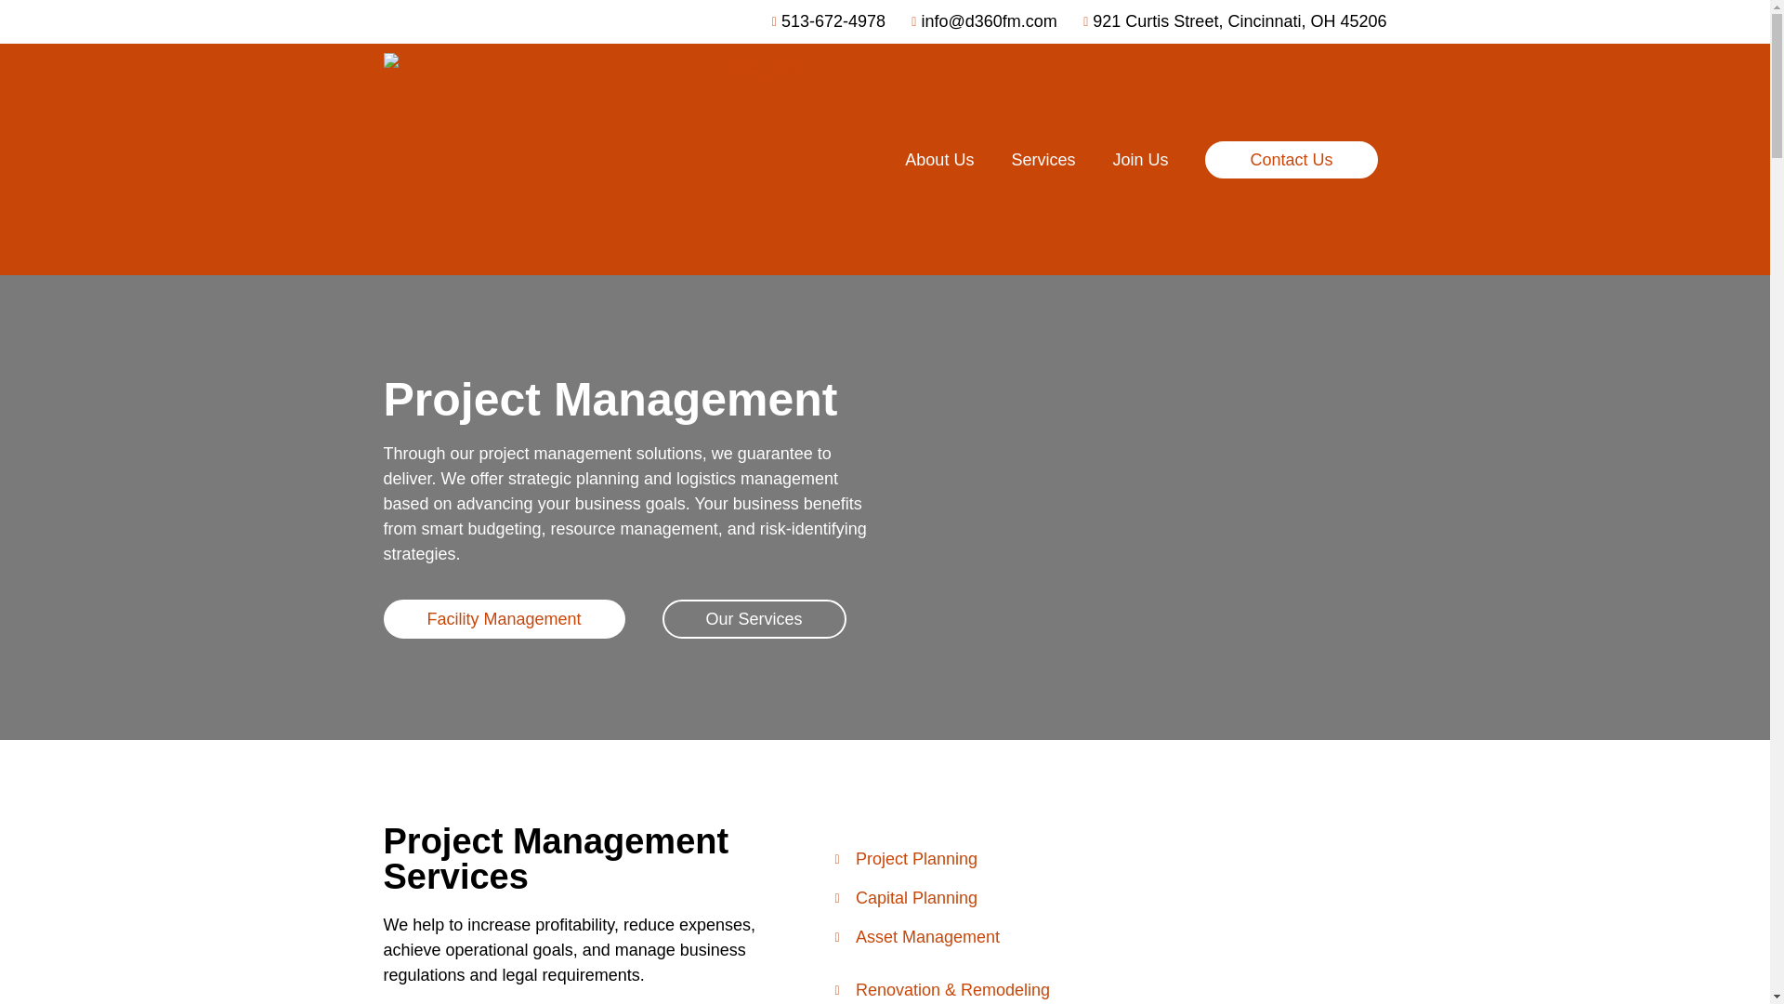  Describe the element at coordinates (821, 20) in the screenshot. I see `513-672-4978` at that location.